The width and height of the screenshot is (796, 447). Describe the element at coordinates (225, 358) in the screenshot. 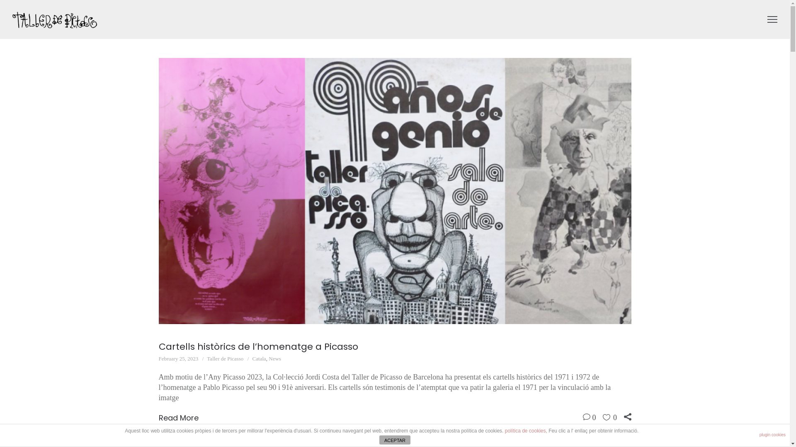

I see `Taller de Picasso` at that location.